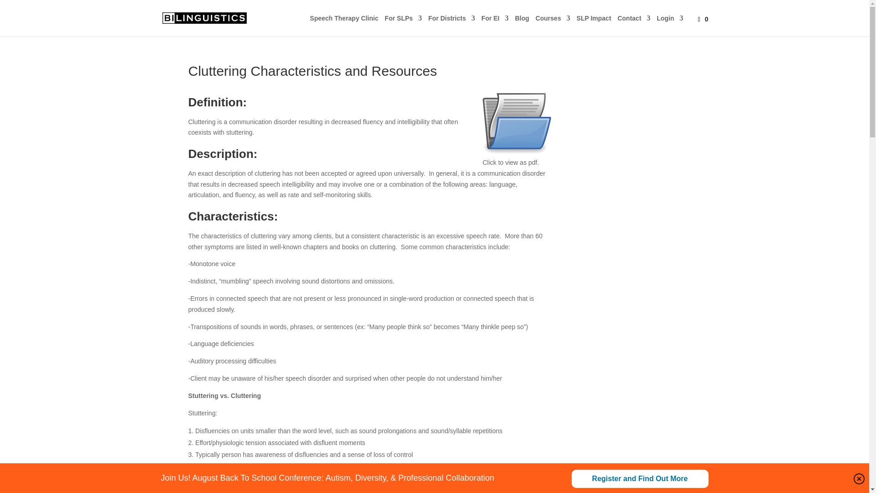 The height and width of the screenshot is (493, 876). I want to click on For EI, so click(495, 26).